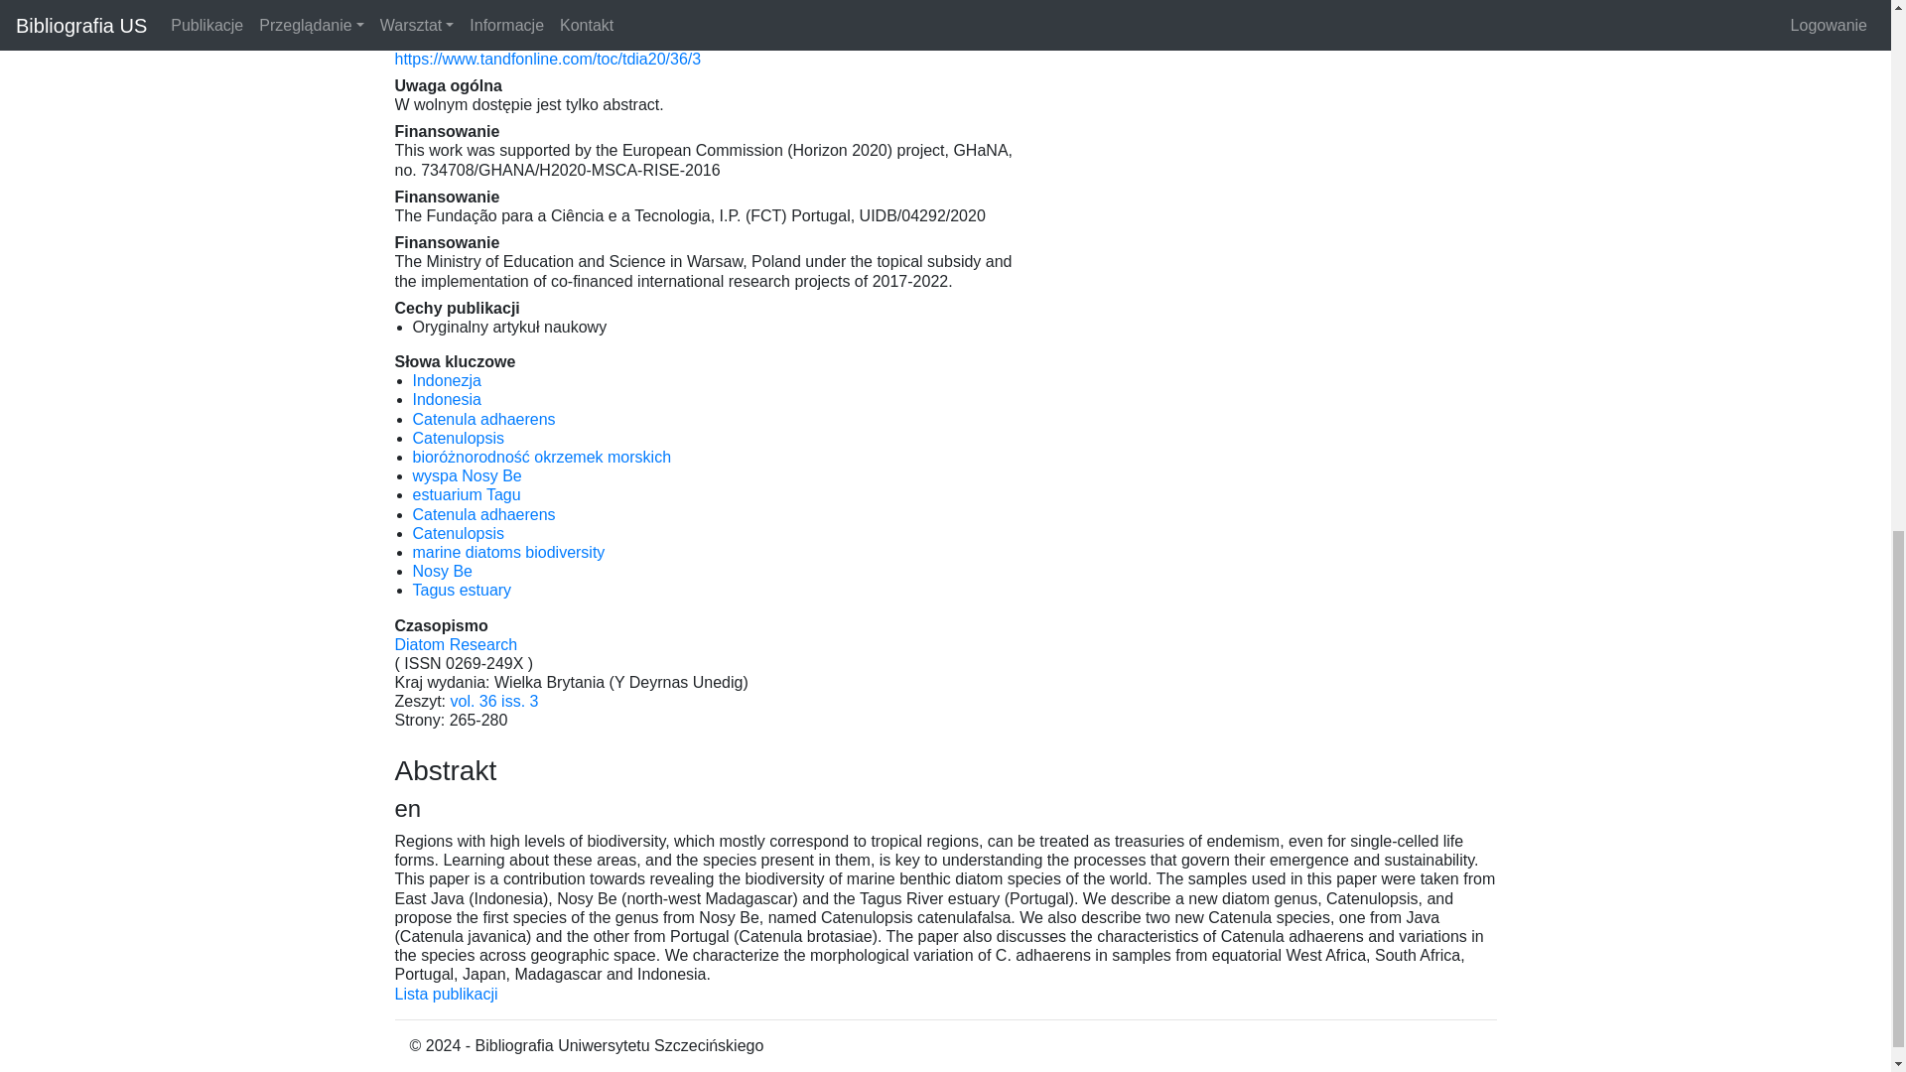 This screenshot has height=1072, width=1906. I want to click on Catenulopsis, so click(459, 534).